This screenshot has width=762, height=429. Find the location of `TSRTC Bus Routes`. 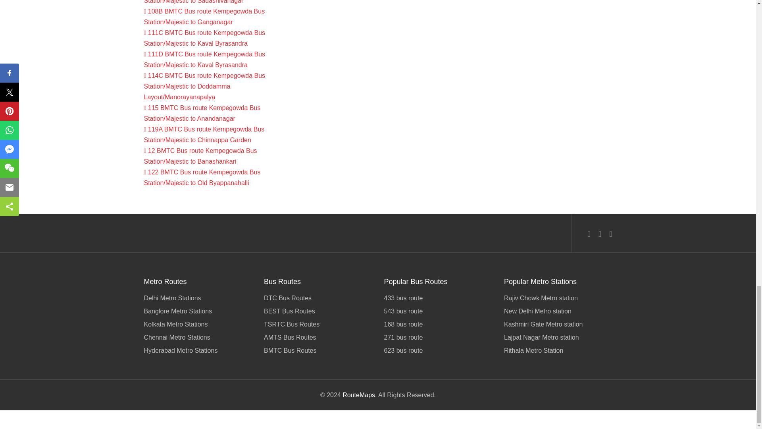

TSRTC Bus Routes is located at coordinates (318, 324).